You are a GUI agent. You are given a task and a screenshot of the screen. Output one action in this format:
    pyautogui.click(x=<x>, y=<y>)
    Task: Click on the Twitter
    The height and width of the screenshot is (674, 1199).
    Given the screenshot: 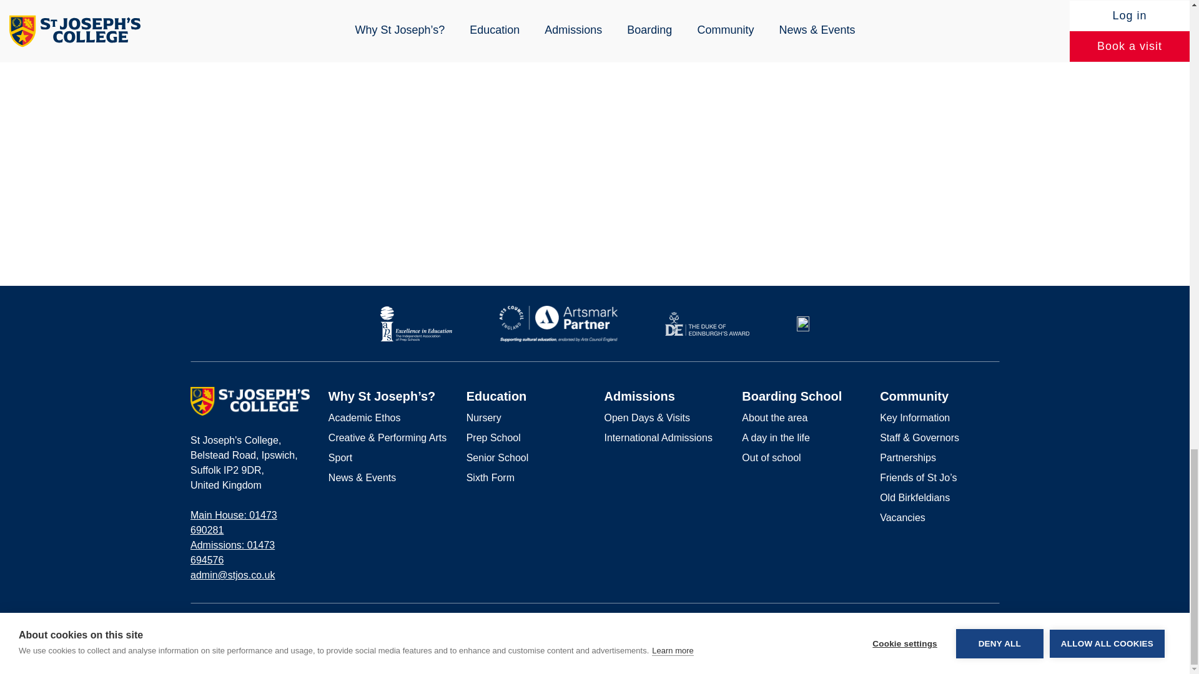 What is the action you would take?
    pyautogui.click(x=994, y=625)
    